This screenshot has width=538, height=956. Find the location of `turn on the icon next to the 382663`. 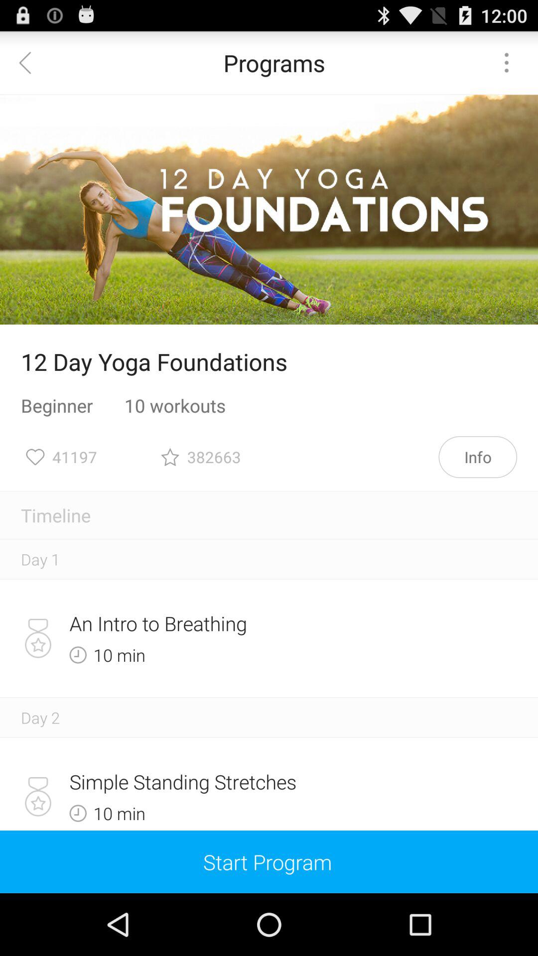

turn on the icon next to the 382663 is located at coordinates (478, 457).